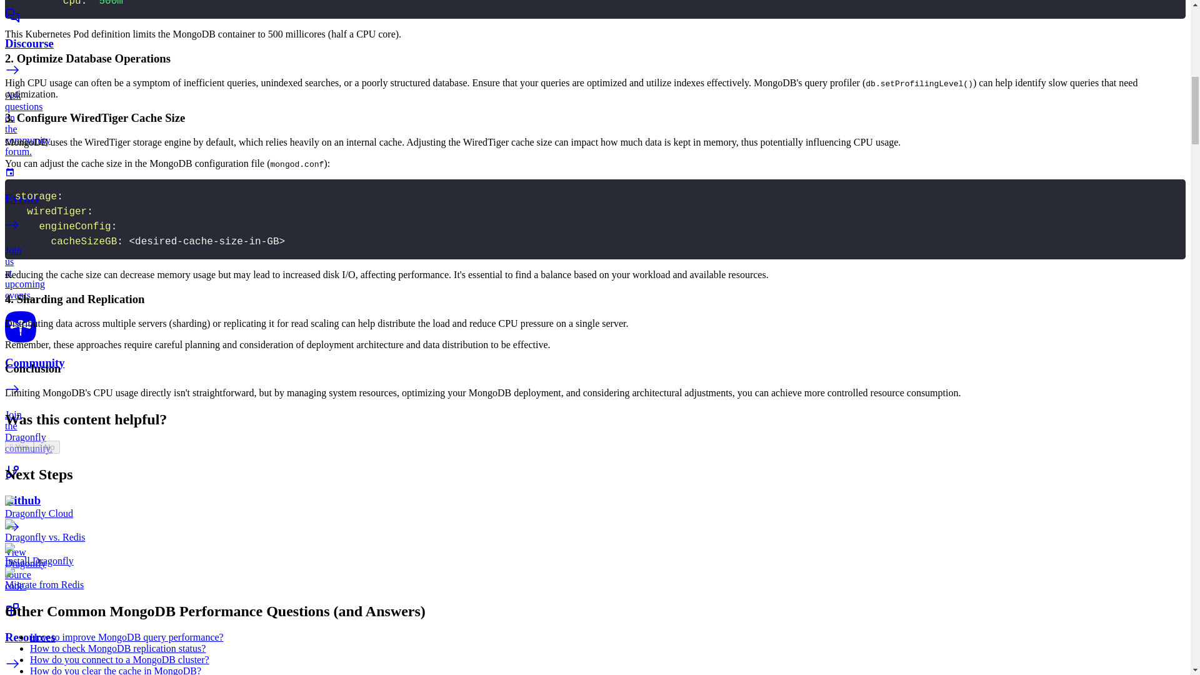  I want to click on Dragonfly Cloud, so click(39, 514).